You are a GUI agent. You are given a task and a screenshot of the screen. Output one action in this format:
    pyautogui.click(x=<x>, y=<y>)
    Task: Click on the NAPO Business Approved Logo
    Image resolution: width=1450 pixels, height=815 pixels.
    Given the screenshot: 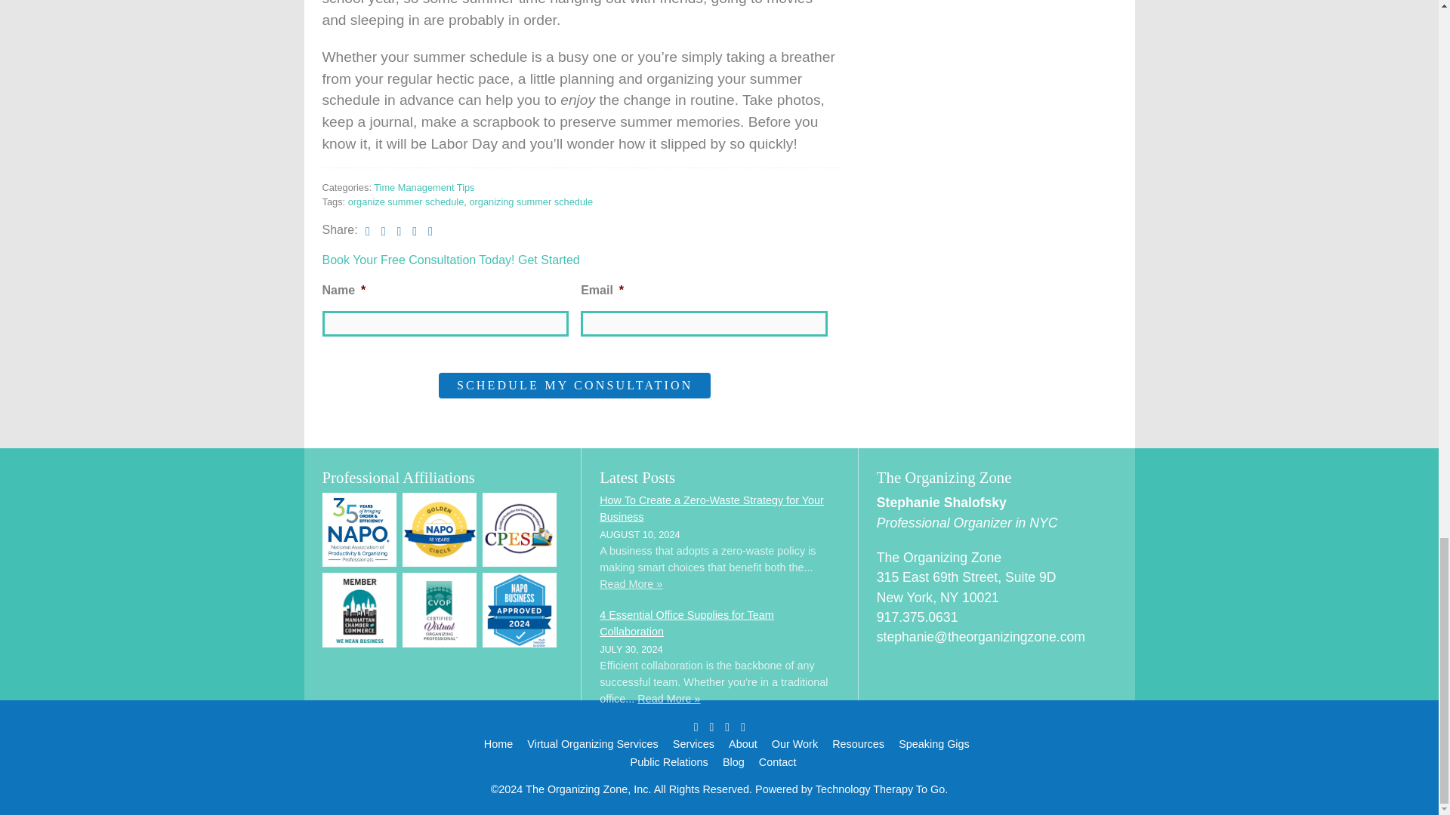 What is the action you would take?
    pyautogui.click(x=520, y=610)
    